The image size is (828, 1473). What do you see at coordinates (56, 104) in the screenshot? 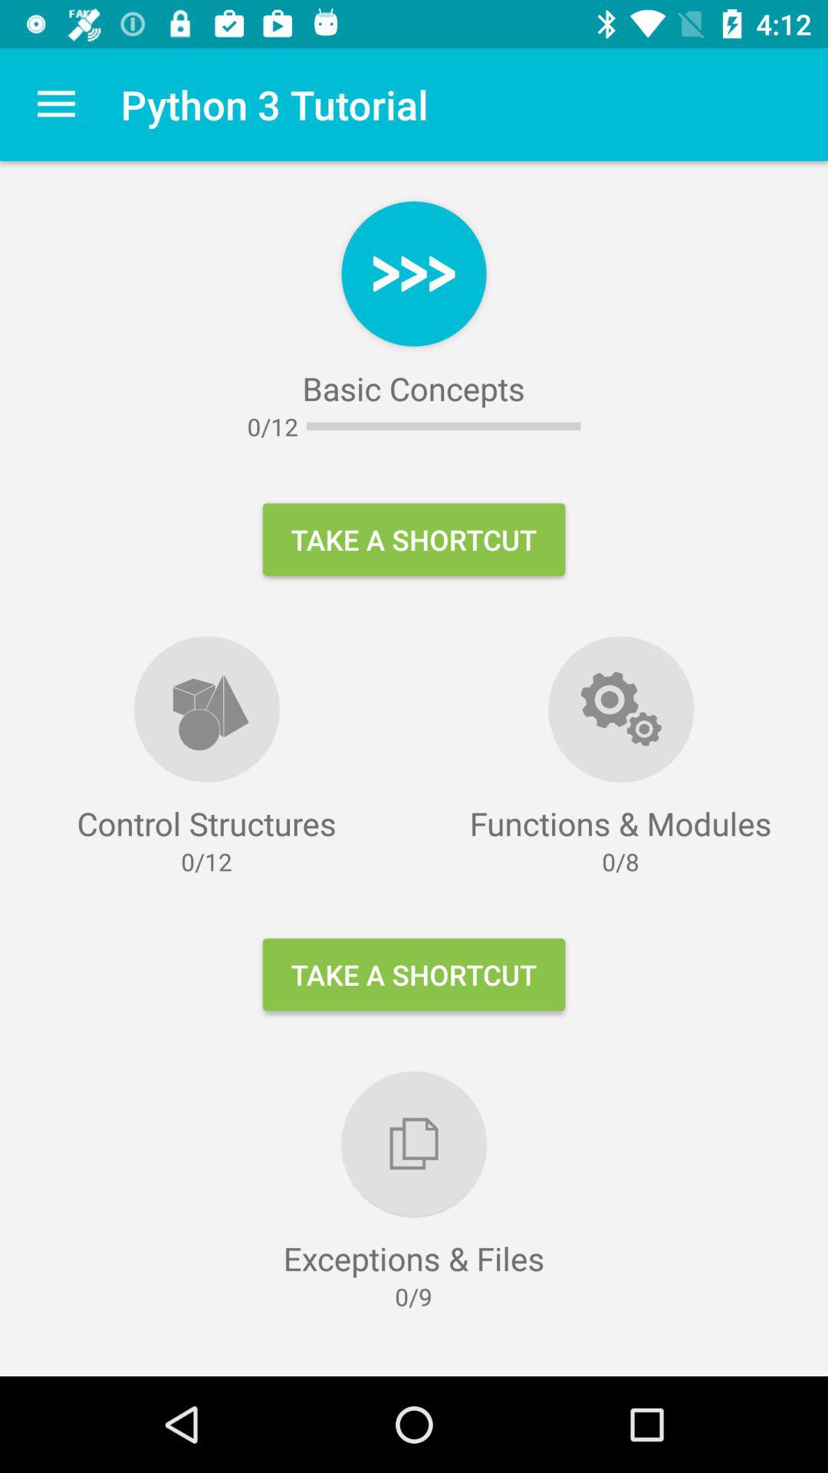
I see `turn on item next to python 3 tutorial` at bounding box center [56, 104].